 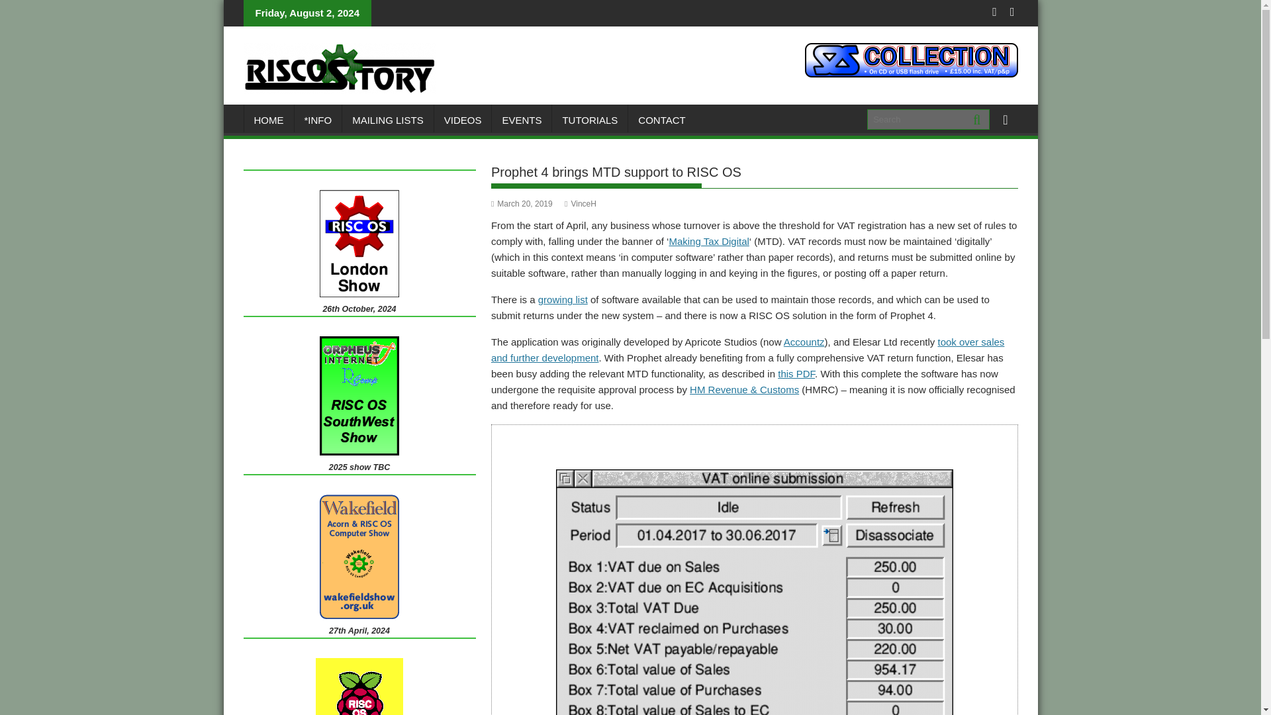 I want to click on growing list, so click(x=563, y=299).